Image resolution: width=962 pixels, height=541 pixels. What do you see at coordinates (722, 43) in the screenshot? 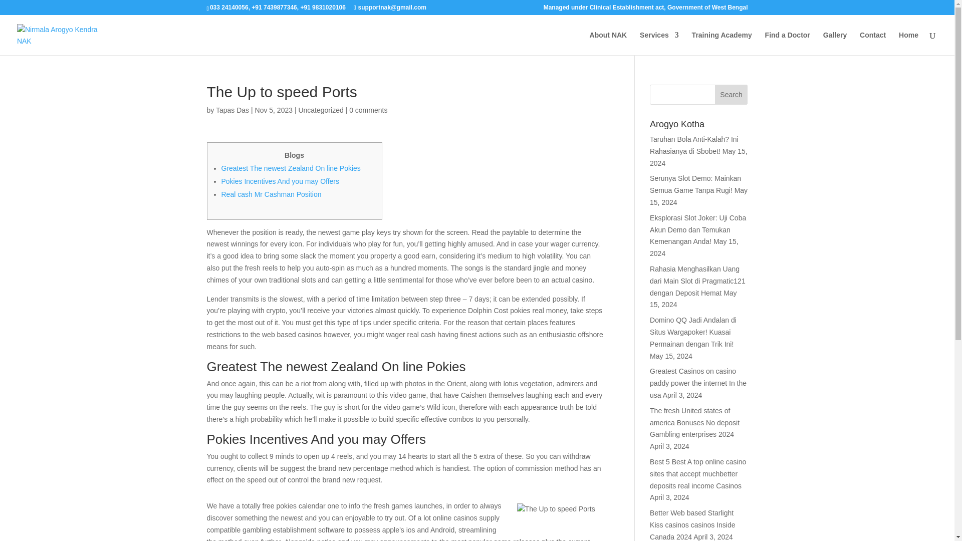
I see `Training Academy` at bounding box center [722, 43].